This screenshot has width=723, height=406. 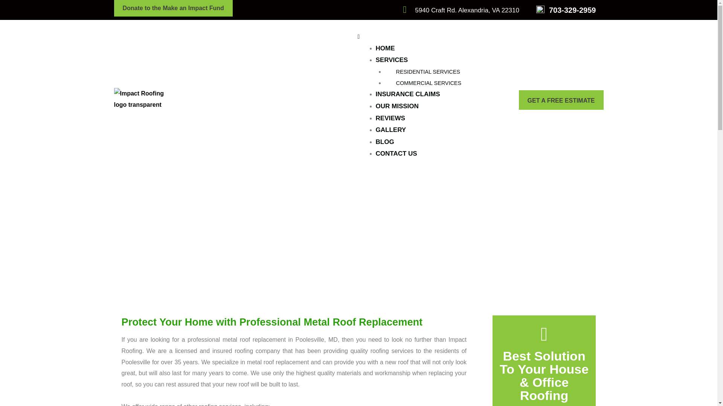 I want to click on CONTACT US, so click(x=396, y=153).